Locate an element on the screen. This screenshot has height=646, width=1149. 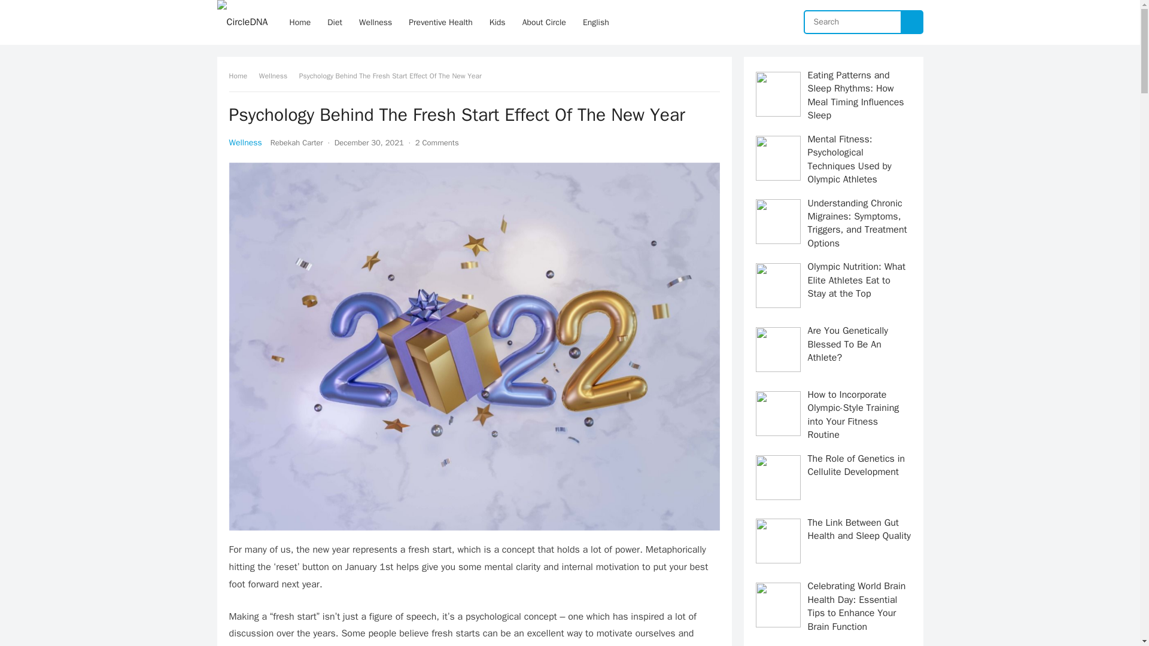
Preventive Health is located at coordinates (440, 22).